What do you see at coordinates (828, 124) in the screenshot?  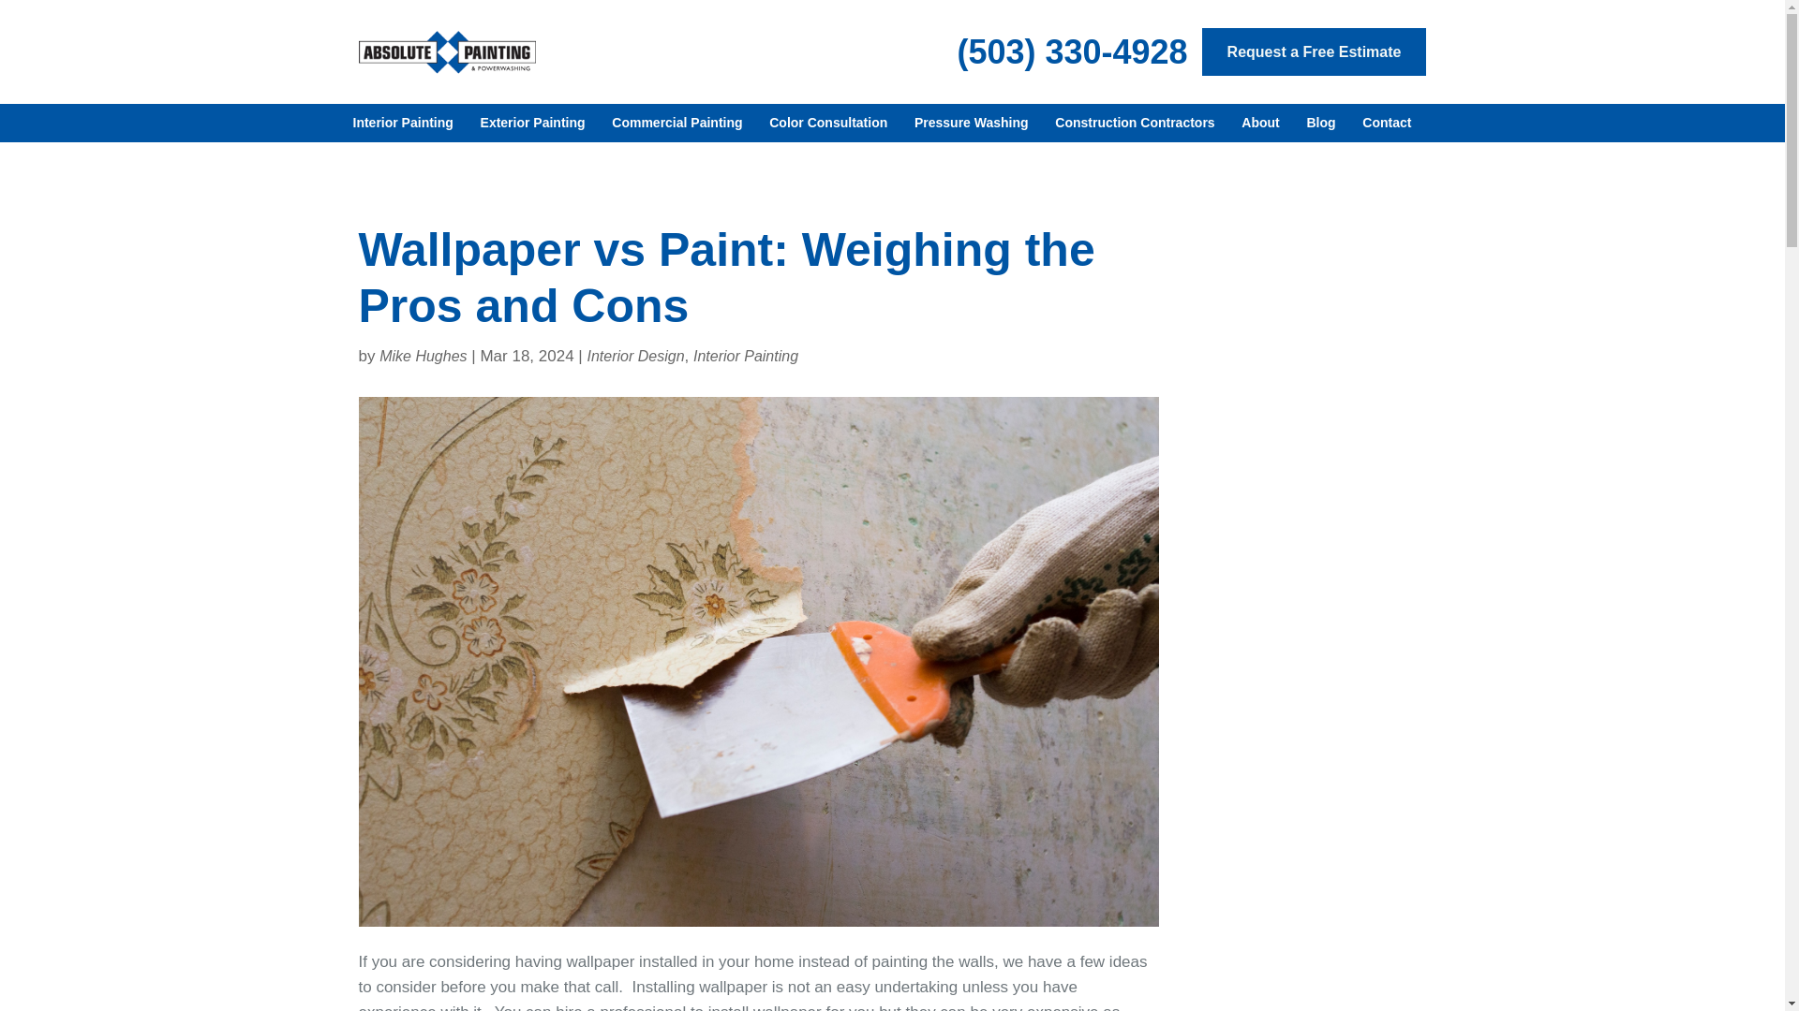 I see `Color Consultation` at bounding box center [828, 124].